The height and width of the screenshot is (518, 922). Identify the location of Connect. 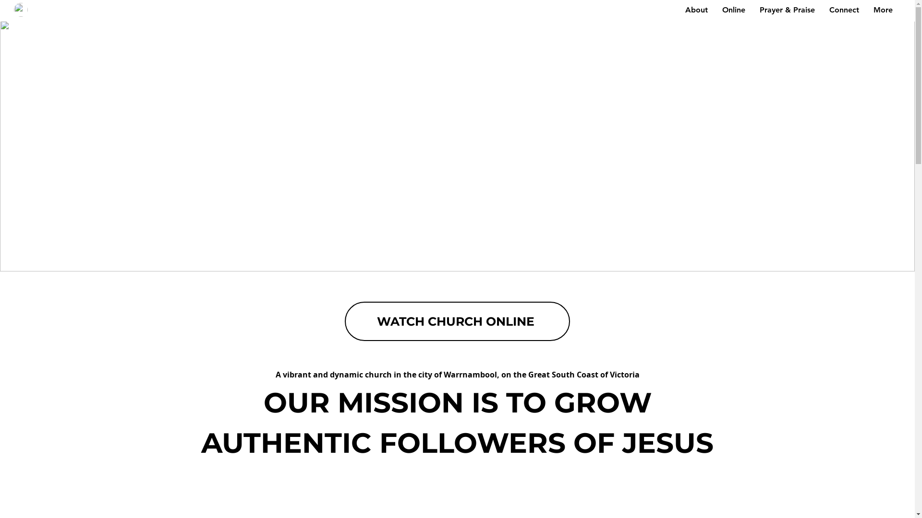
(844, 10).